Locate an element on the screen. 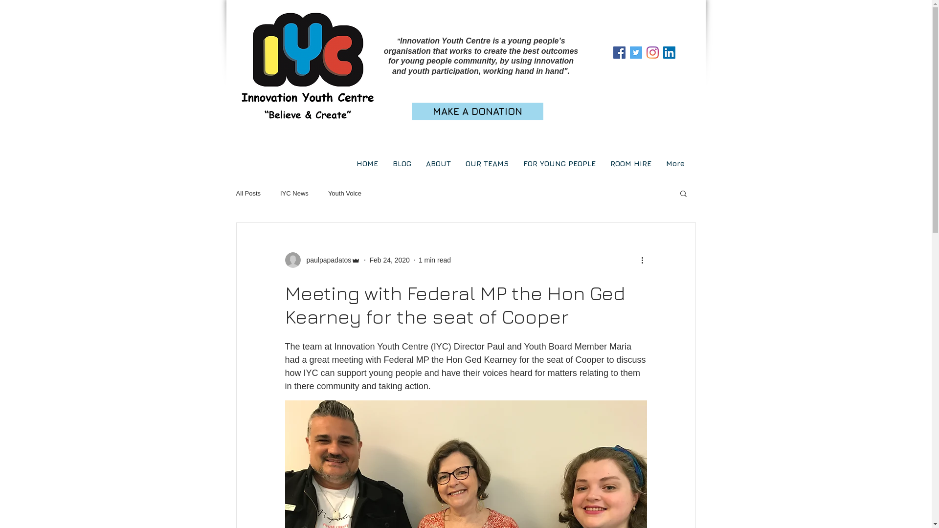  IYC News is located at coordinates (294, 194).